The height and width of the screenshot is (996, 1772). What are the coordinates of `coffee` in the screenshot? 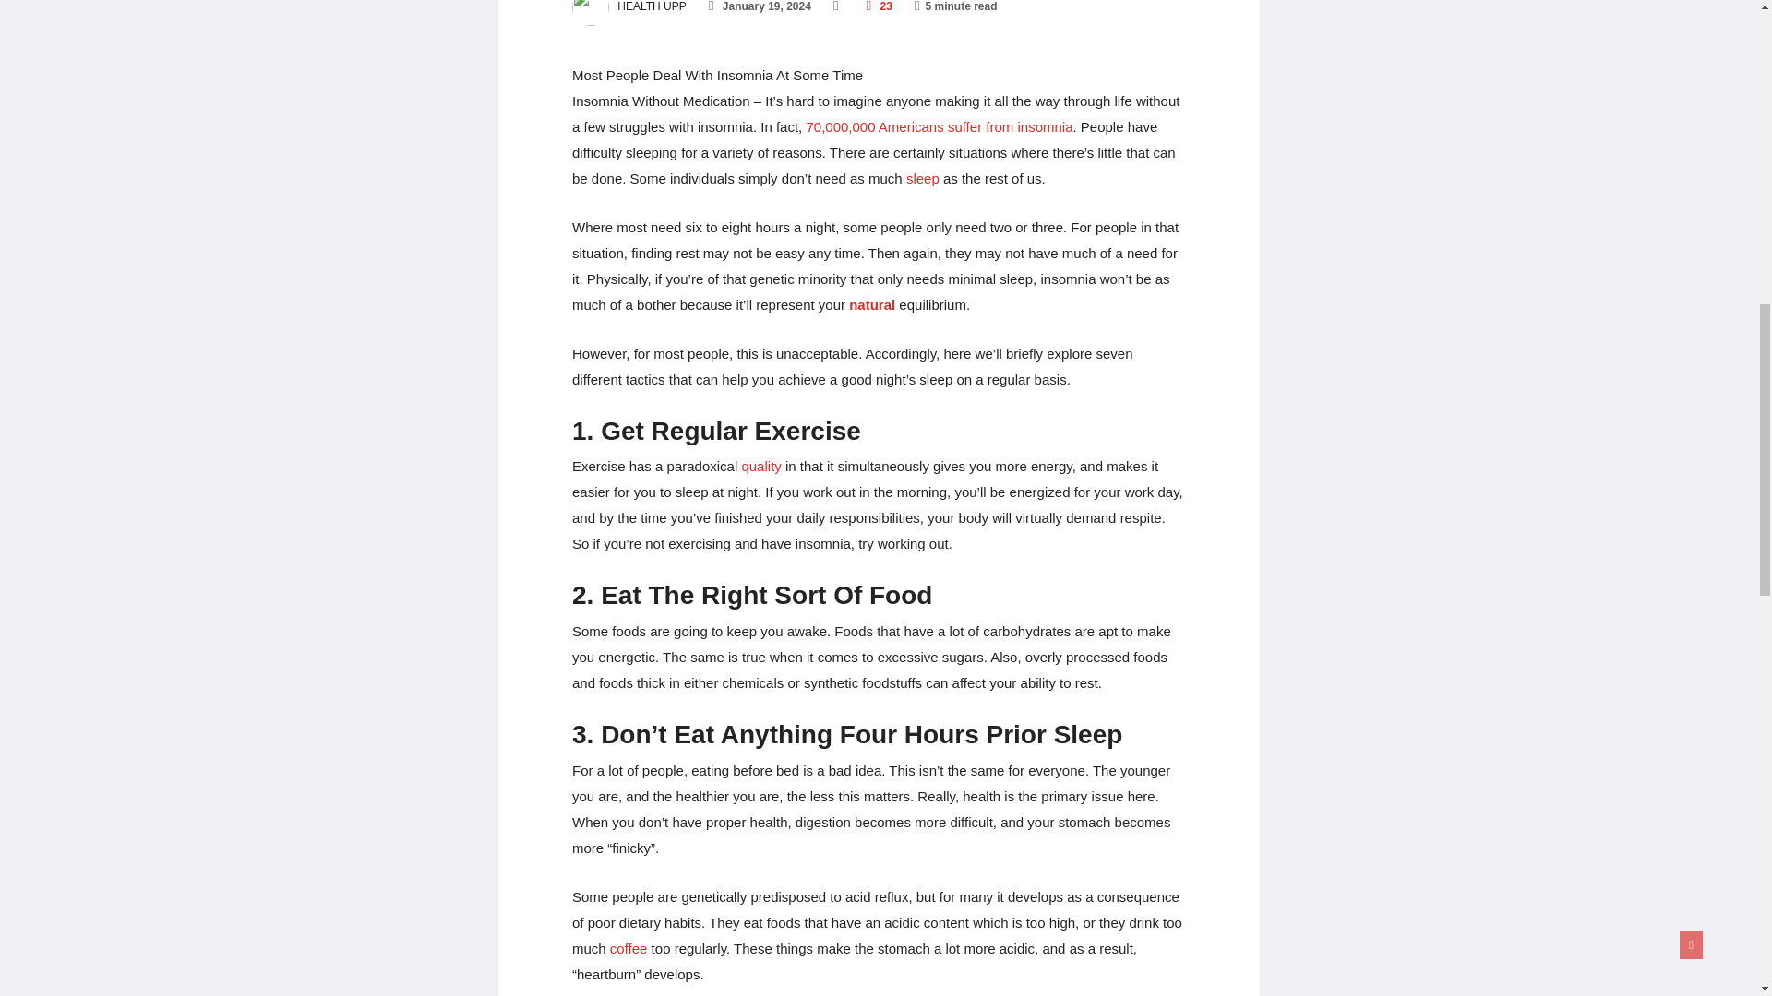 It's located at (629, 948).